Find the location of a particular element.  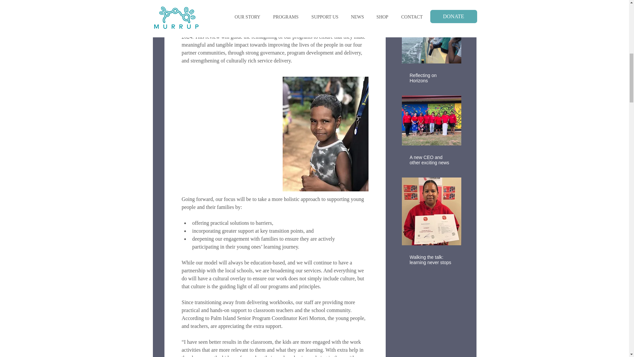

Reflecting on Horizons is located at coordinates (431, 78).